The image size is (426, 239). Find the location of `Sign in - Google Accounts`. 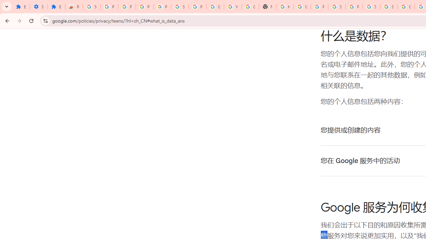

Sign in - Google Accounts is located at coordinates (371, 7).